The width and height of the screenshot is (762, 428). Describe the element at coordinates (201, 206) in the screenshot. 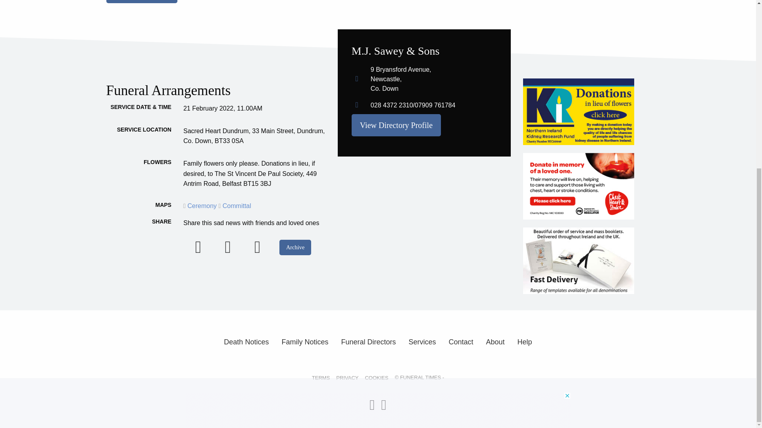

I see `Ceremony` at that location.